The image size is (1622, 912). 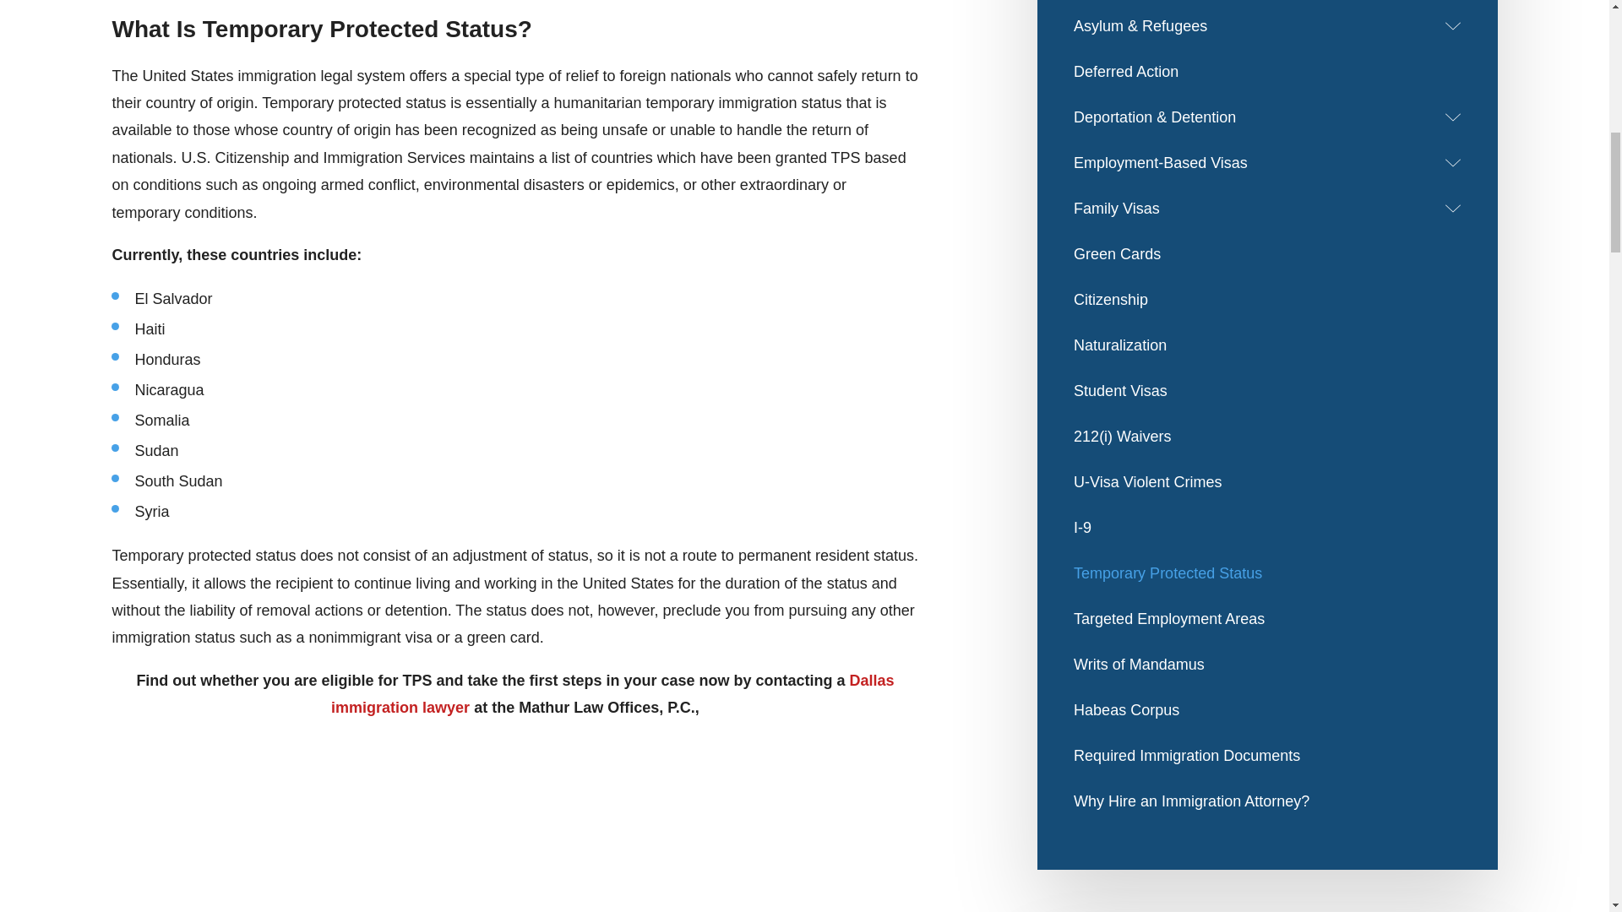 I want to click on Open child menu of Employment-Based Visas, so click(x=1453, y=162).